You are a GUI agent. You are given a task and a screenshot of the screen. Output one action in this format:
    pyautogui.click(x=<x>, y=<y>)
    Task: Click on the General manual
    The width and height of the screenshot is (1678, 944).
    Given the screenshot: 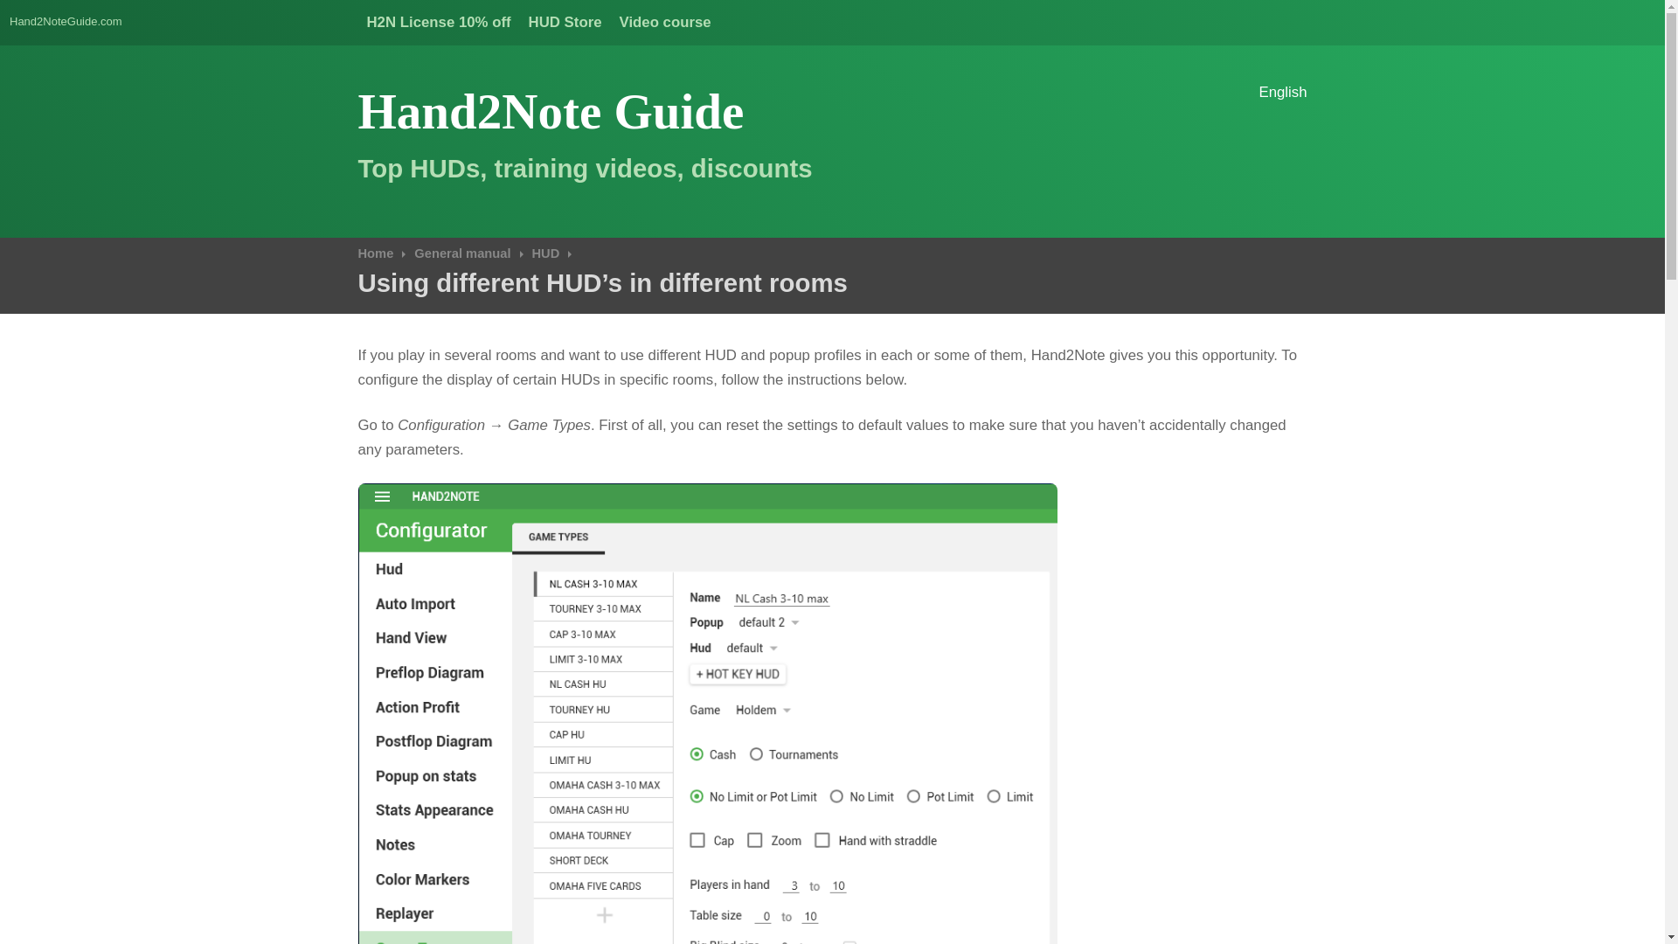 What is the action you would take?
    pyautogui.click(x=468, y=253)
    